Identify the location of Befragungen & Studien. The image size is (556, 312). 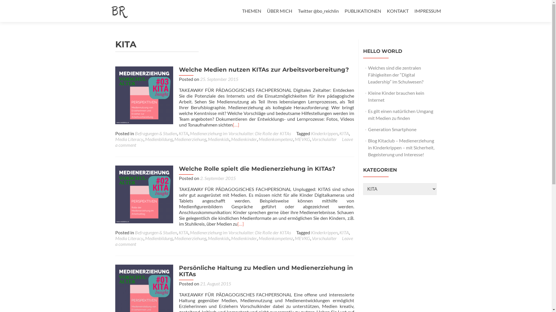
(156, 133).